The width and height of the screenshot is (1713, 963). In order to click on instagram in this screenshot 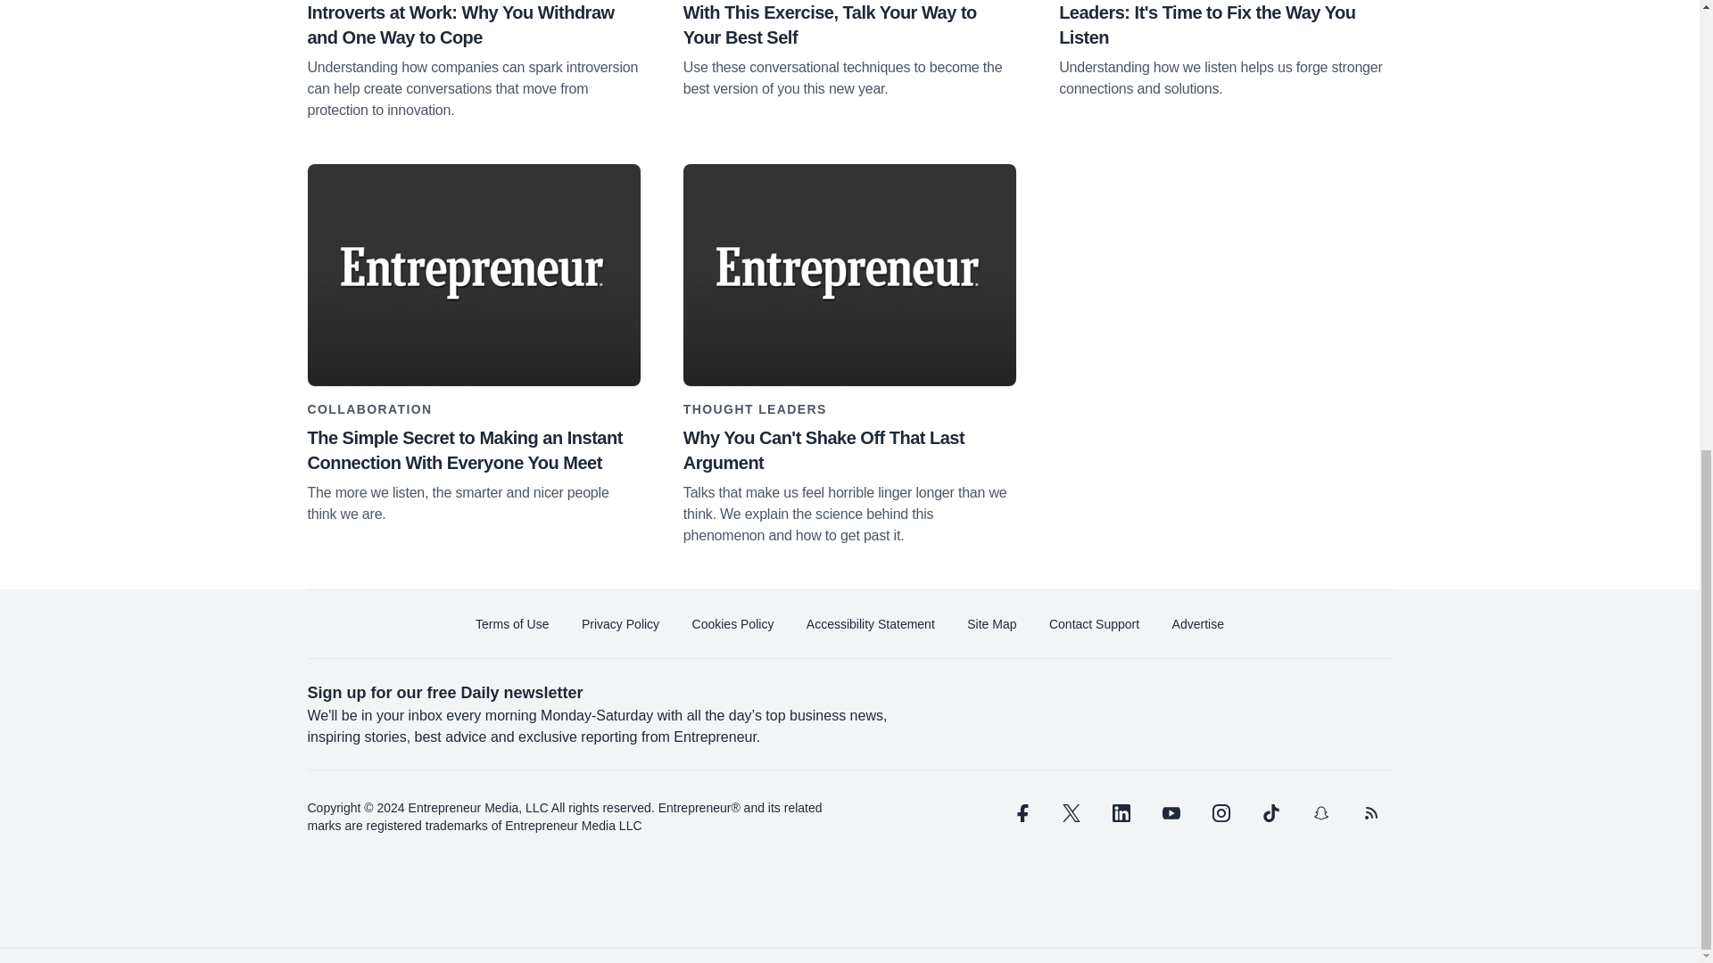, I will do `click(1221, 813)`.